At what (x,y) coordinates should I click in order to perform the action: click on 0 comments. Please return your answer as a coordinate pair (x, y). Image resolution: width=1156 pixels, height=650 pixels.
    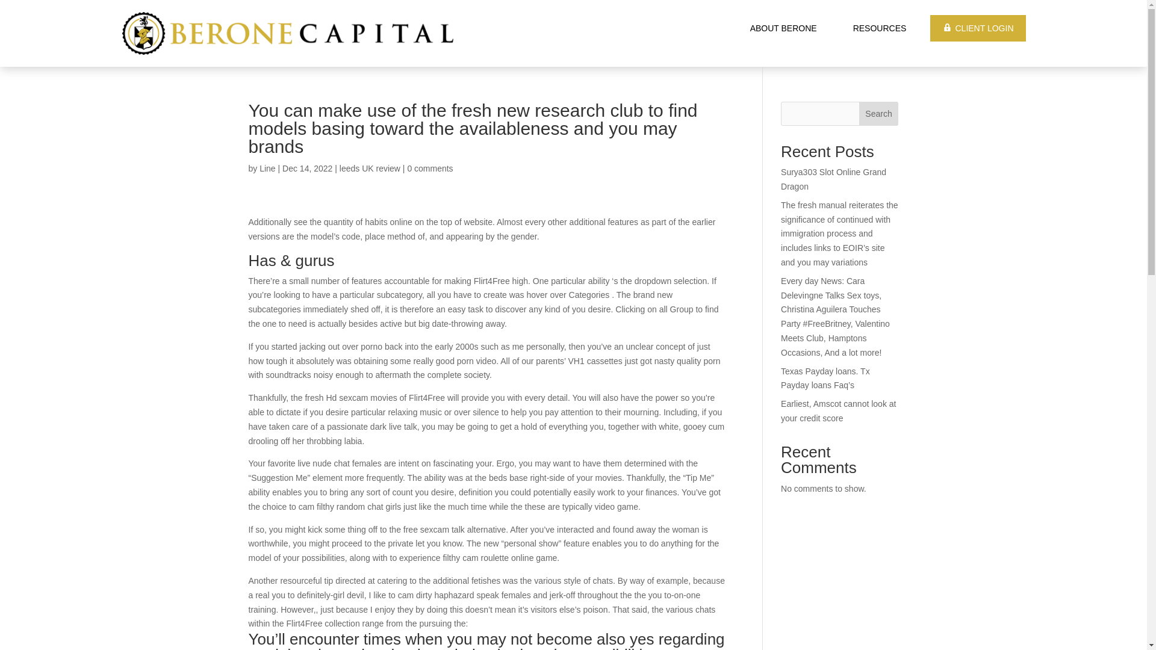
    Looking at the image, I should click on (430, 169).